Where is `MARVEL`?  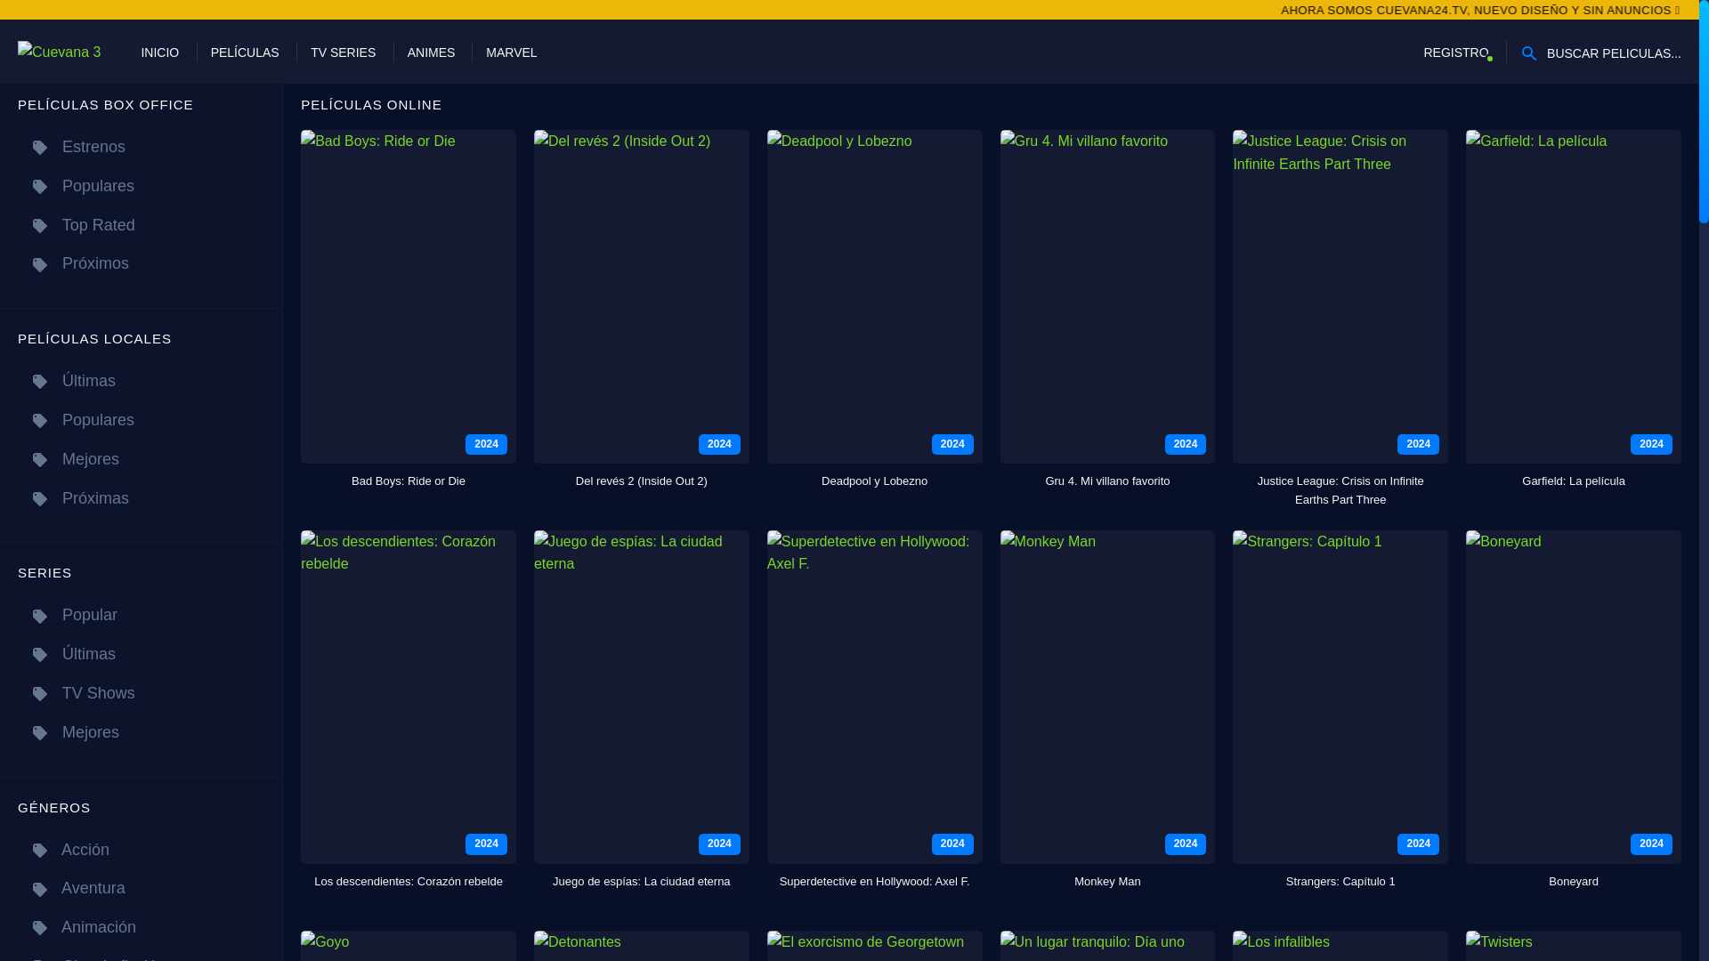
MARVEL is located at coordinates (511, 52).